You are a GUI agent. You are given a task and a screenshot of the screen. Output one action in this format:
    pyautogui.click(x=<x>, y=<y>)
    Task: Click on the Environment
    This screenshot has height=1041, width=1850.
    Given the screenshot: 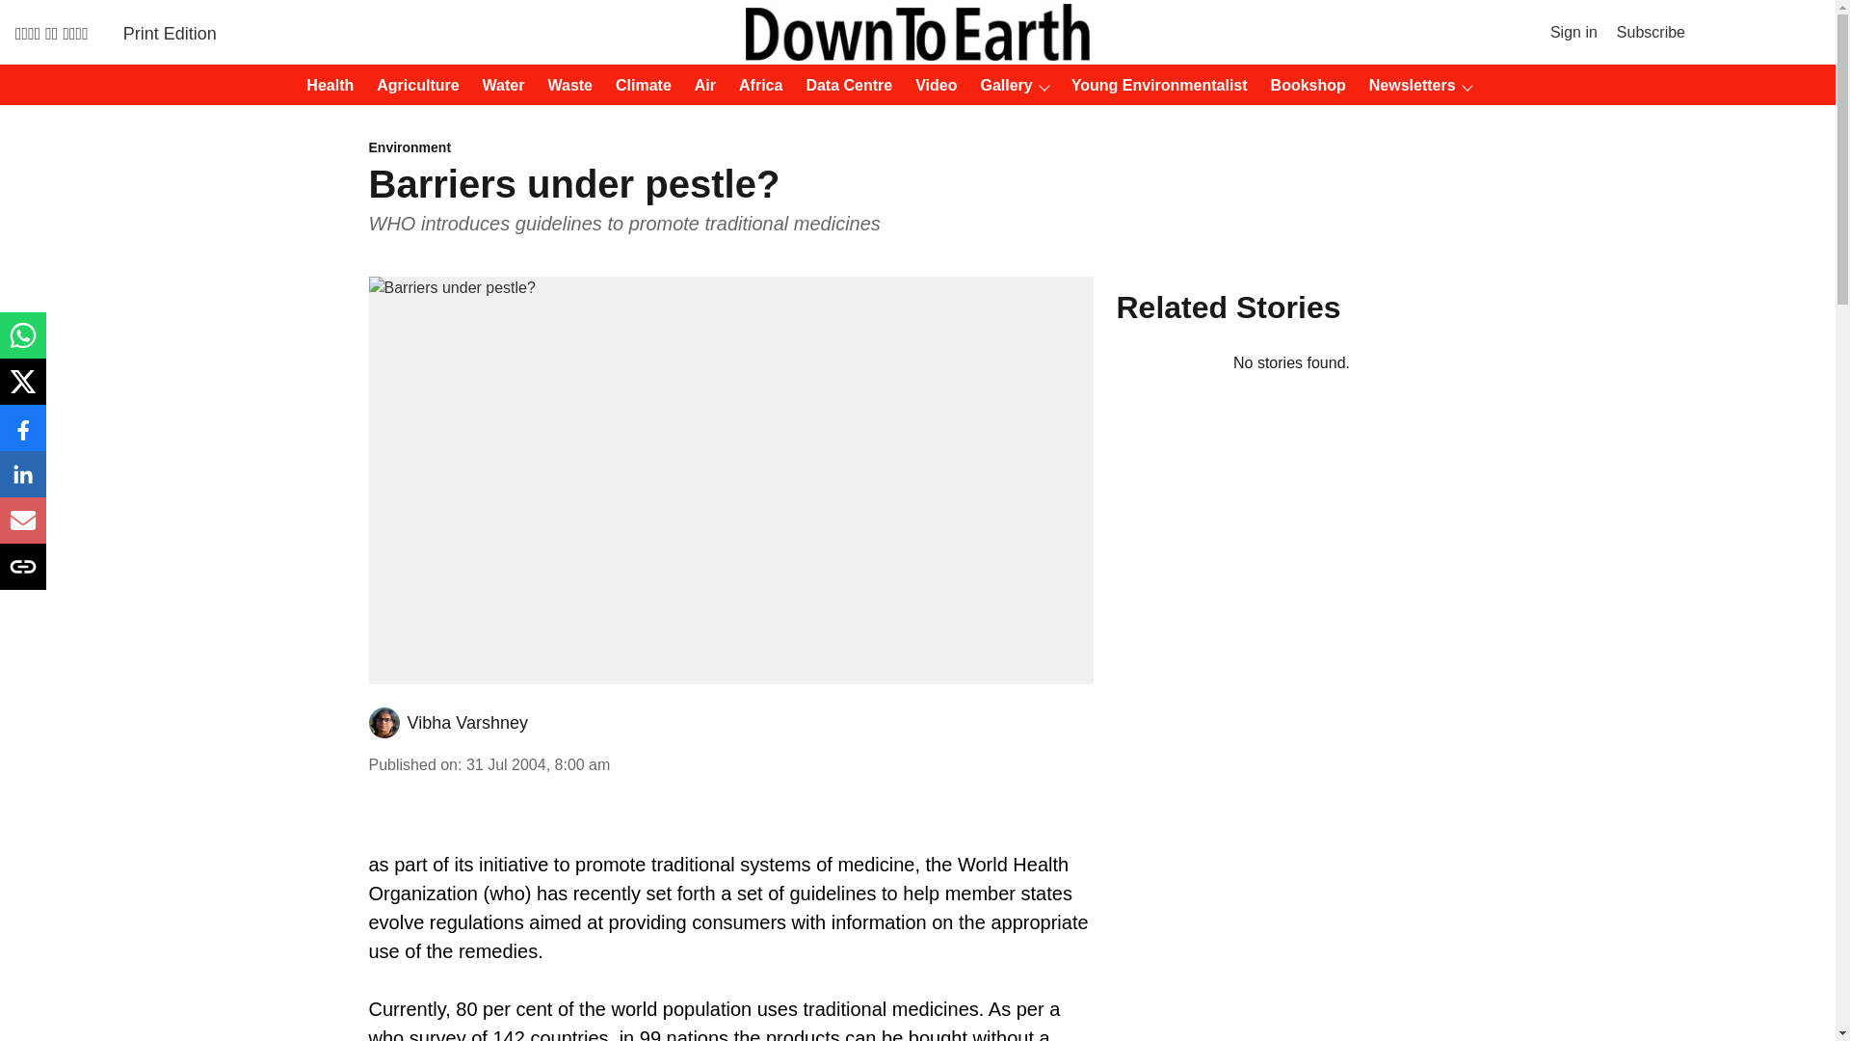 What is the action you would take?
    pyautogui.click(x=730, y=148)
    